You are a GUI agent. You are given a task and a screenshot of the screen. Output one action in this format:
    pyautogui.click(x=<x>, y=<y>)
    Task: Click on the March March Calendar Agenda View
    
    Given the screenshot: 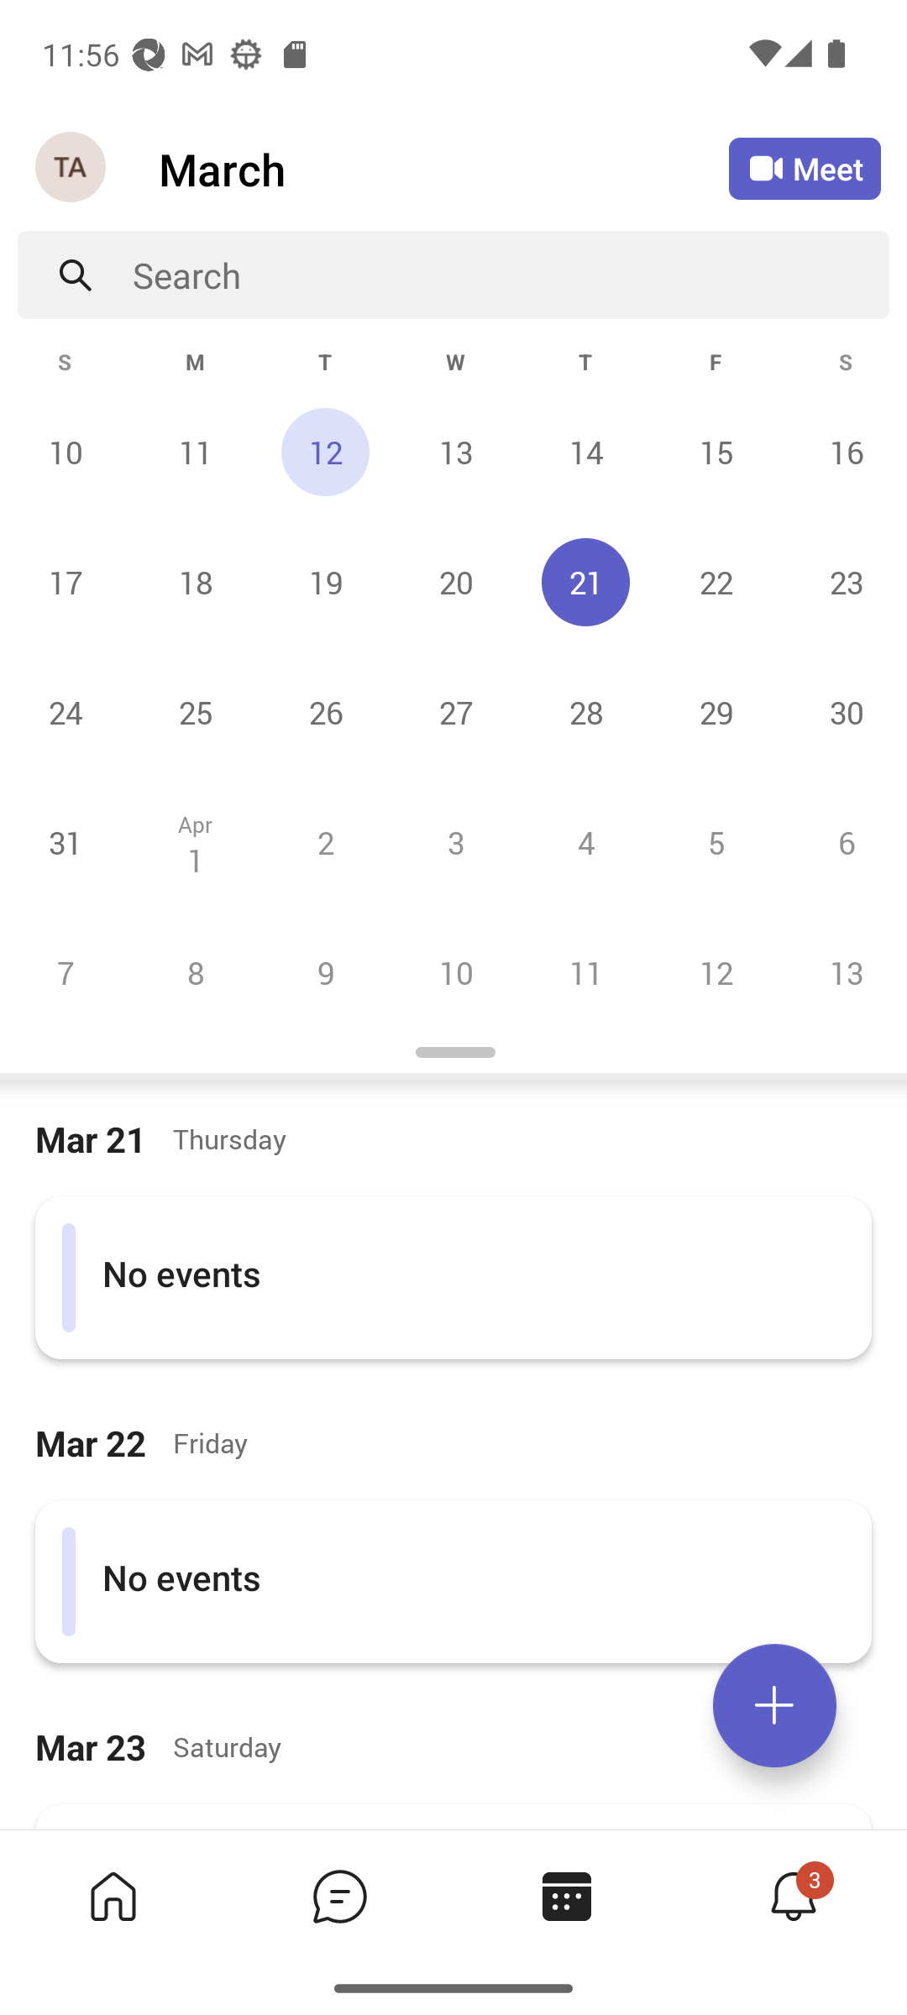 What is the action you would take?
    pyautogui.click(x=443, y=169)
    